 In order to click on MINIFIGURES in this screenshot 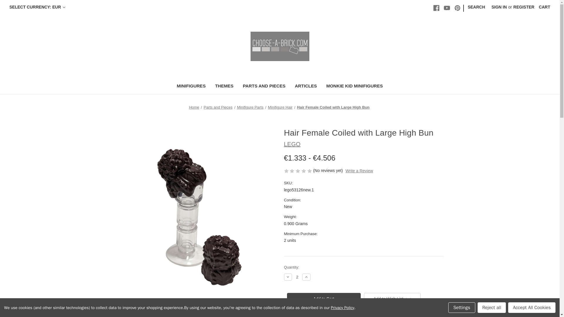, I will do `click(191, 87)`.